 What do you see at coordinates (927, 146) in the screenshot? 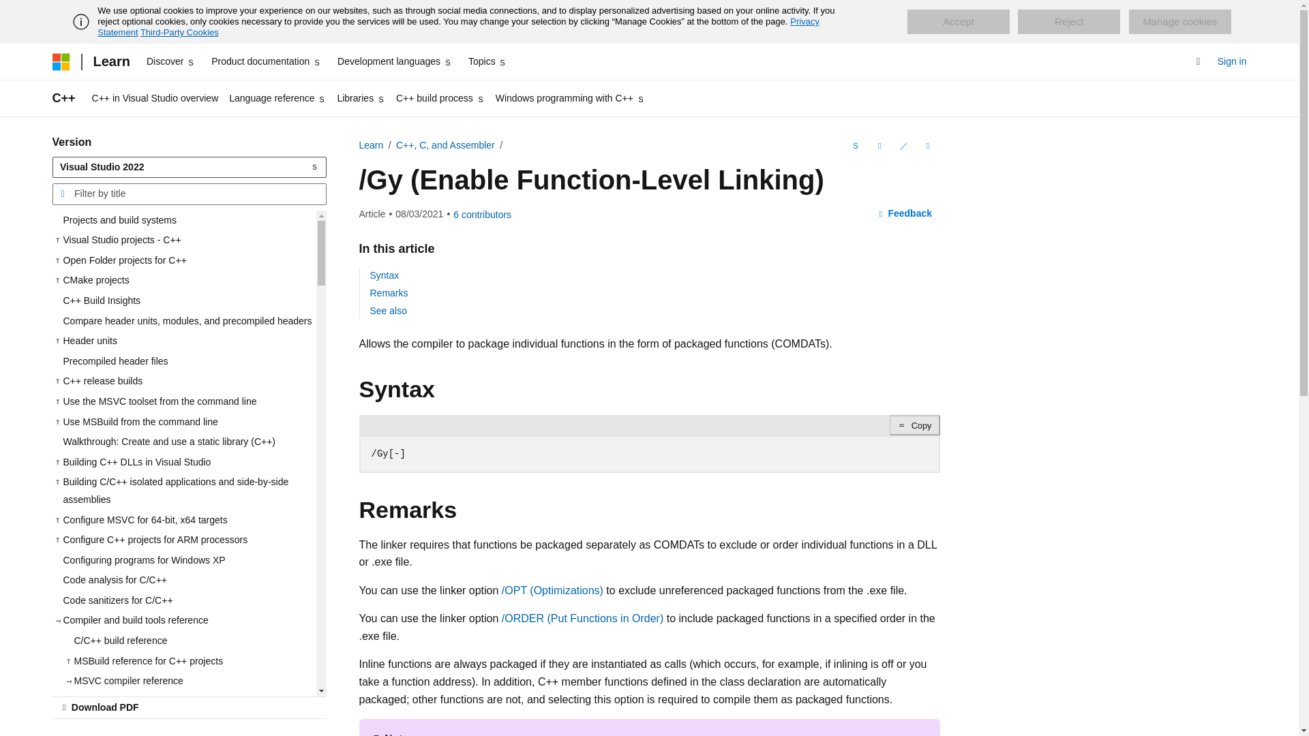
I see `More actions` at bounding box center [927, 146].